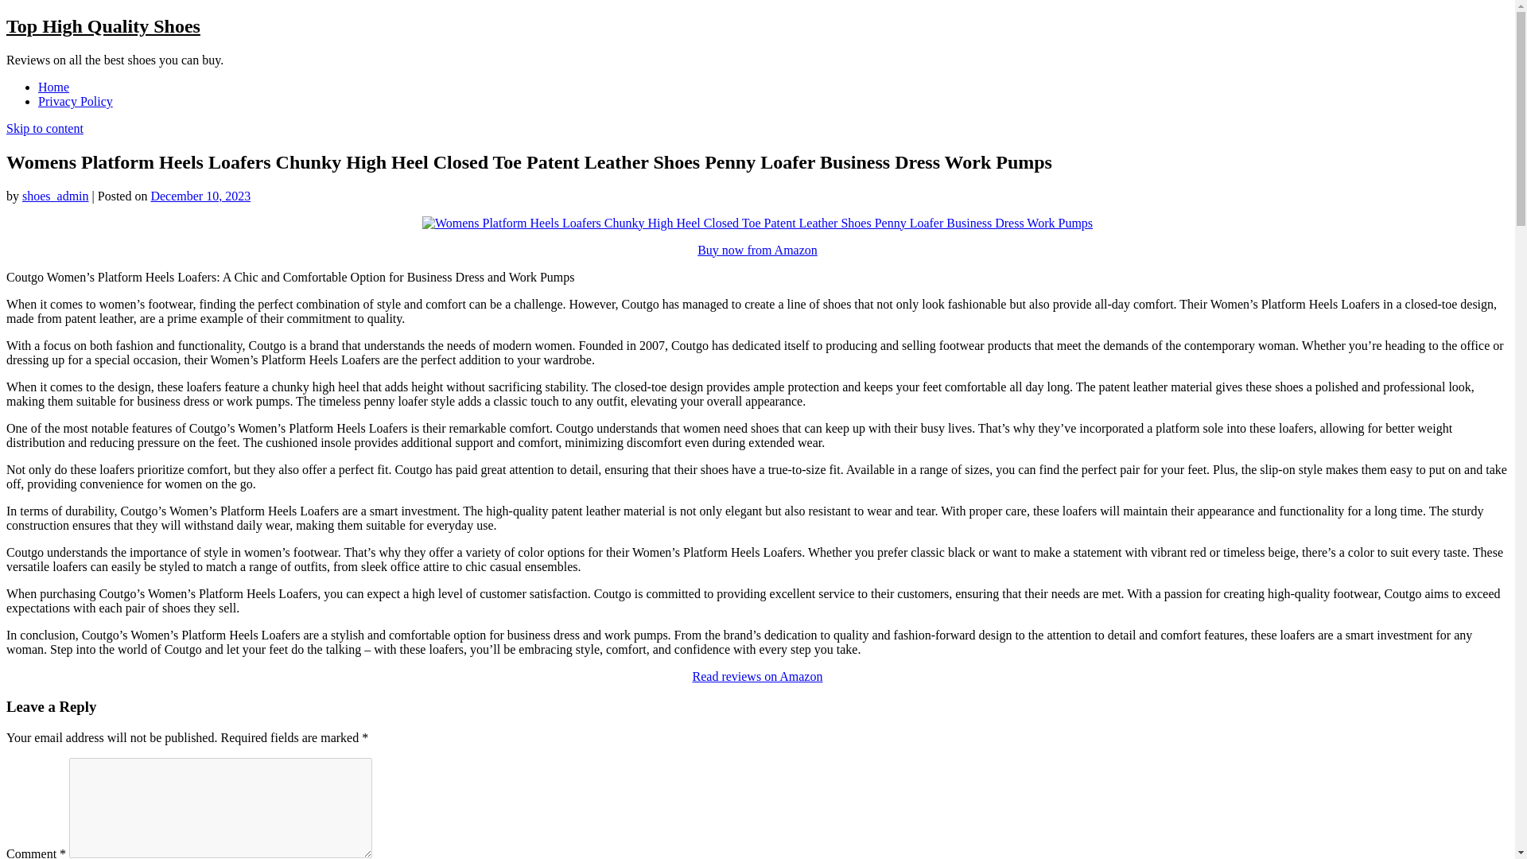 This screenshot has width=1527, height=859. What do you see at coordinates (757, 676) in the screenshot?
I see `Read reviews on Amazon` at bounding box center [757, 676].